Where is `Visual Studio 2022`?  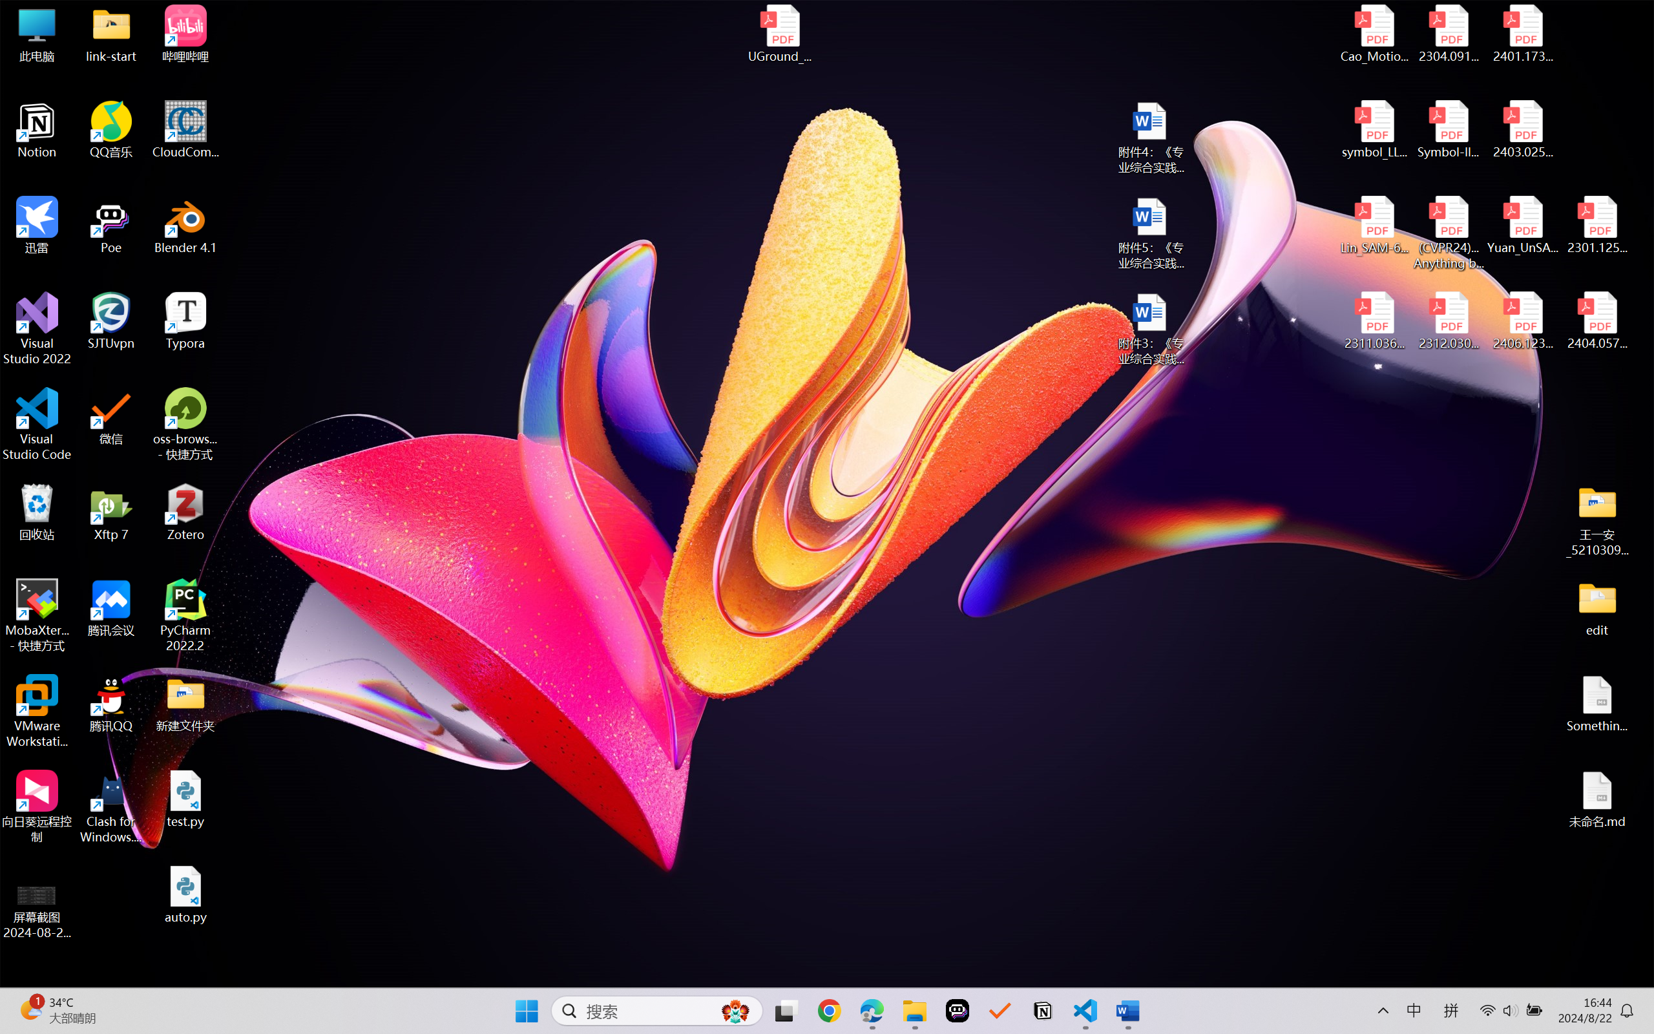
Visual Studio 2022 is located at coordinates (37, 329).